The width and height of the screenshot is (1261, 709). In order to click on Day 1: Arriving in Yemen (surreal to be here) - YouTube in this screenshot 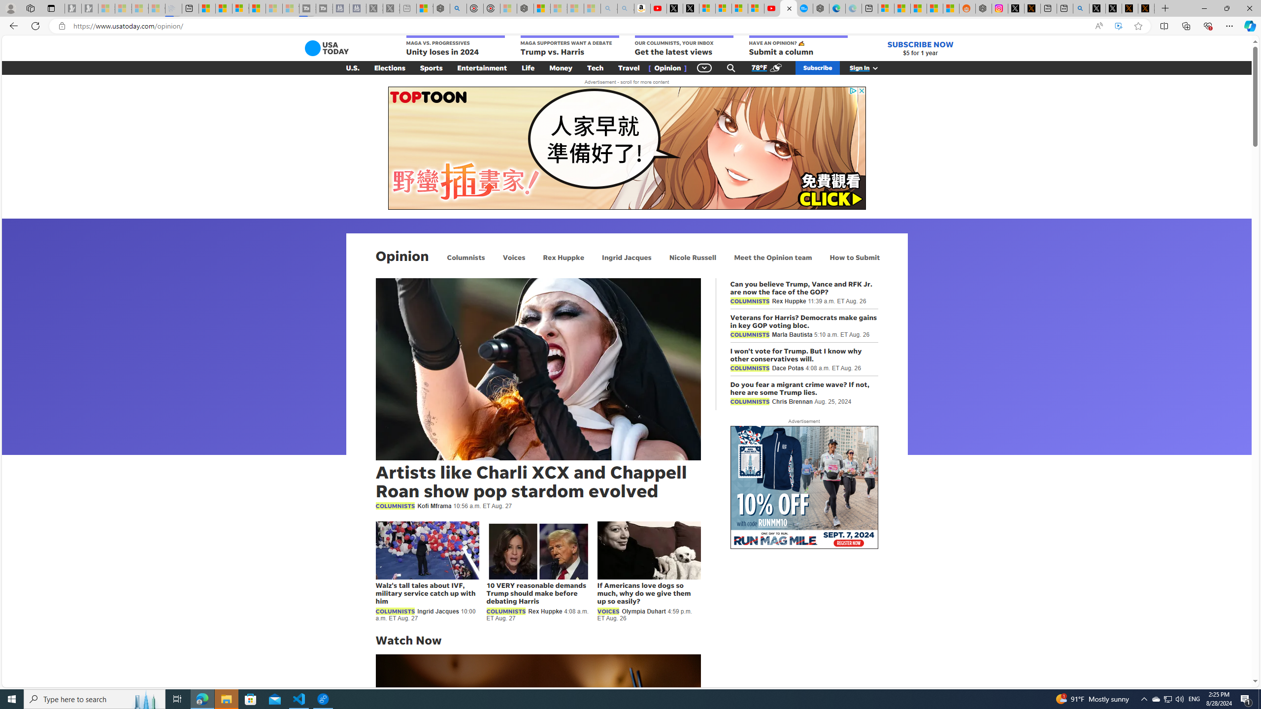, I will do `click(658, 8)`.